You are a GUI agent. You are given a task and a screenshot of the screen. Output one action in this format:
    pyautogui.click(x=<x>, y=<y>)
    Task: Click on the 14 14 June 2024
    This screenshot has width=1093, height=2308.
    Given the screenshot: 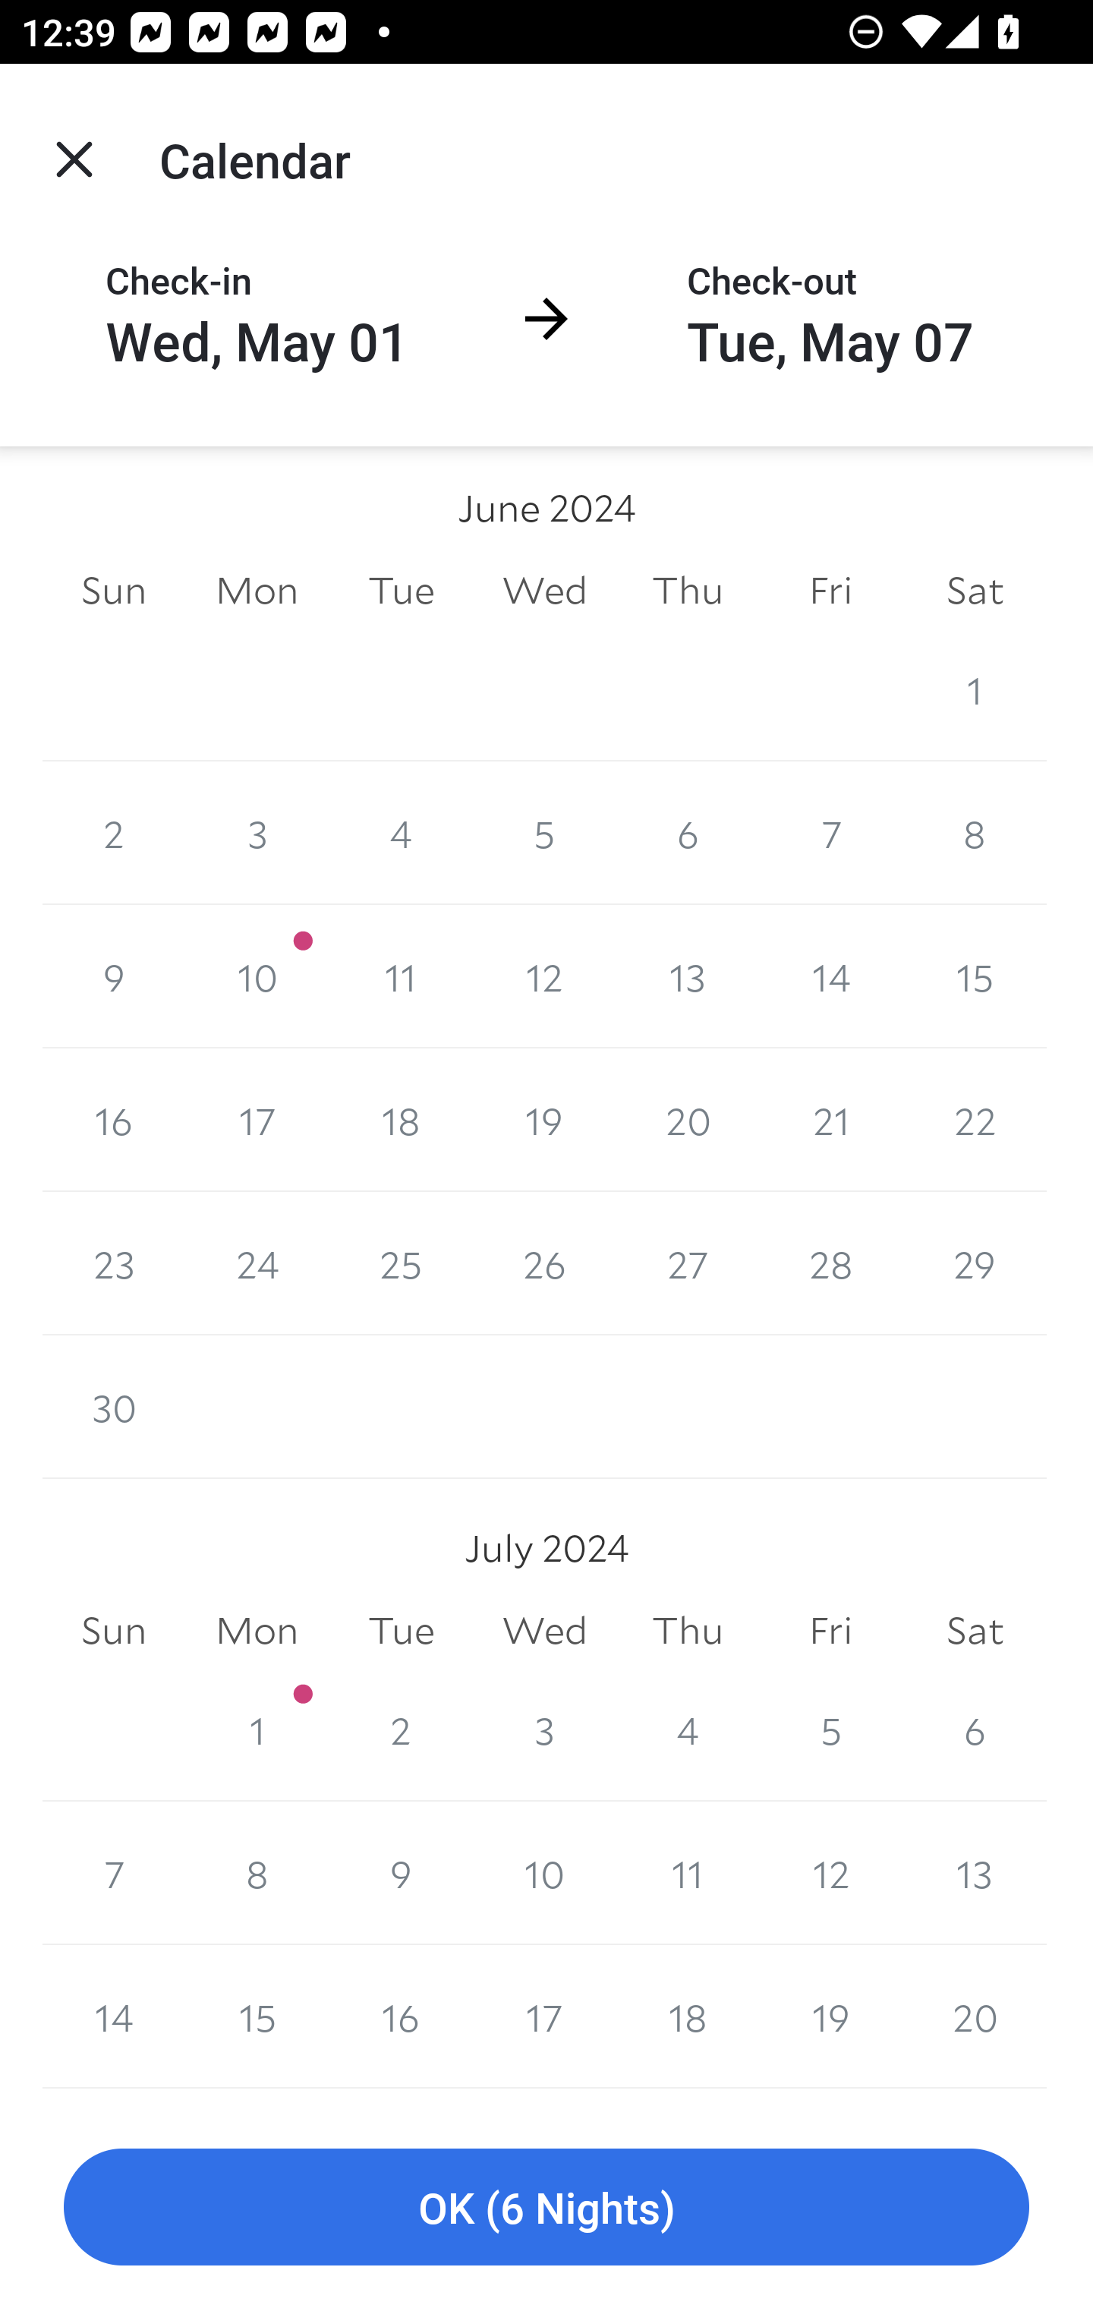 What is the action you would take?
    pyautogui.click(x=830, y=976)
    